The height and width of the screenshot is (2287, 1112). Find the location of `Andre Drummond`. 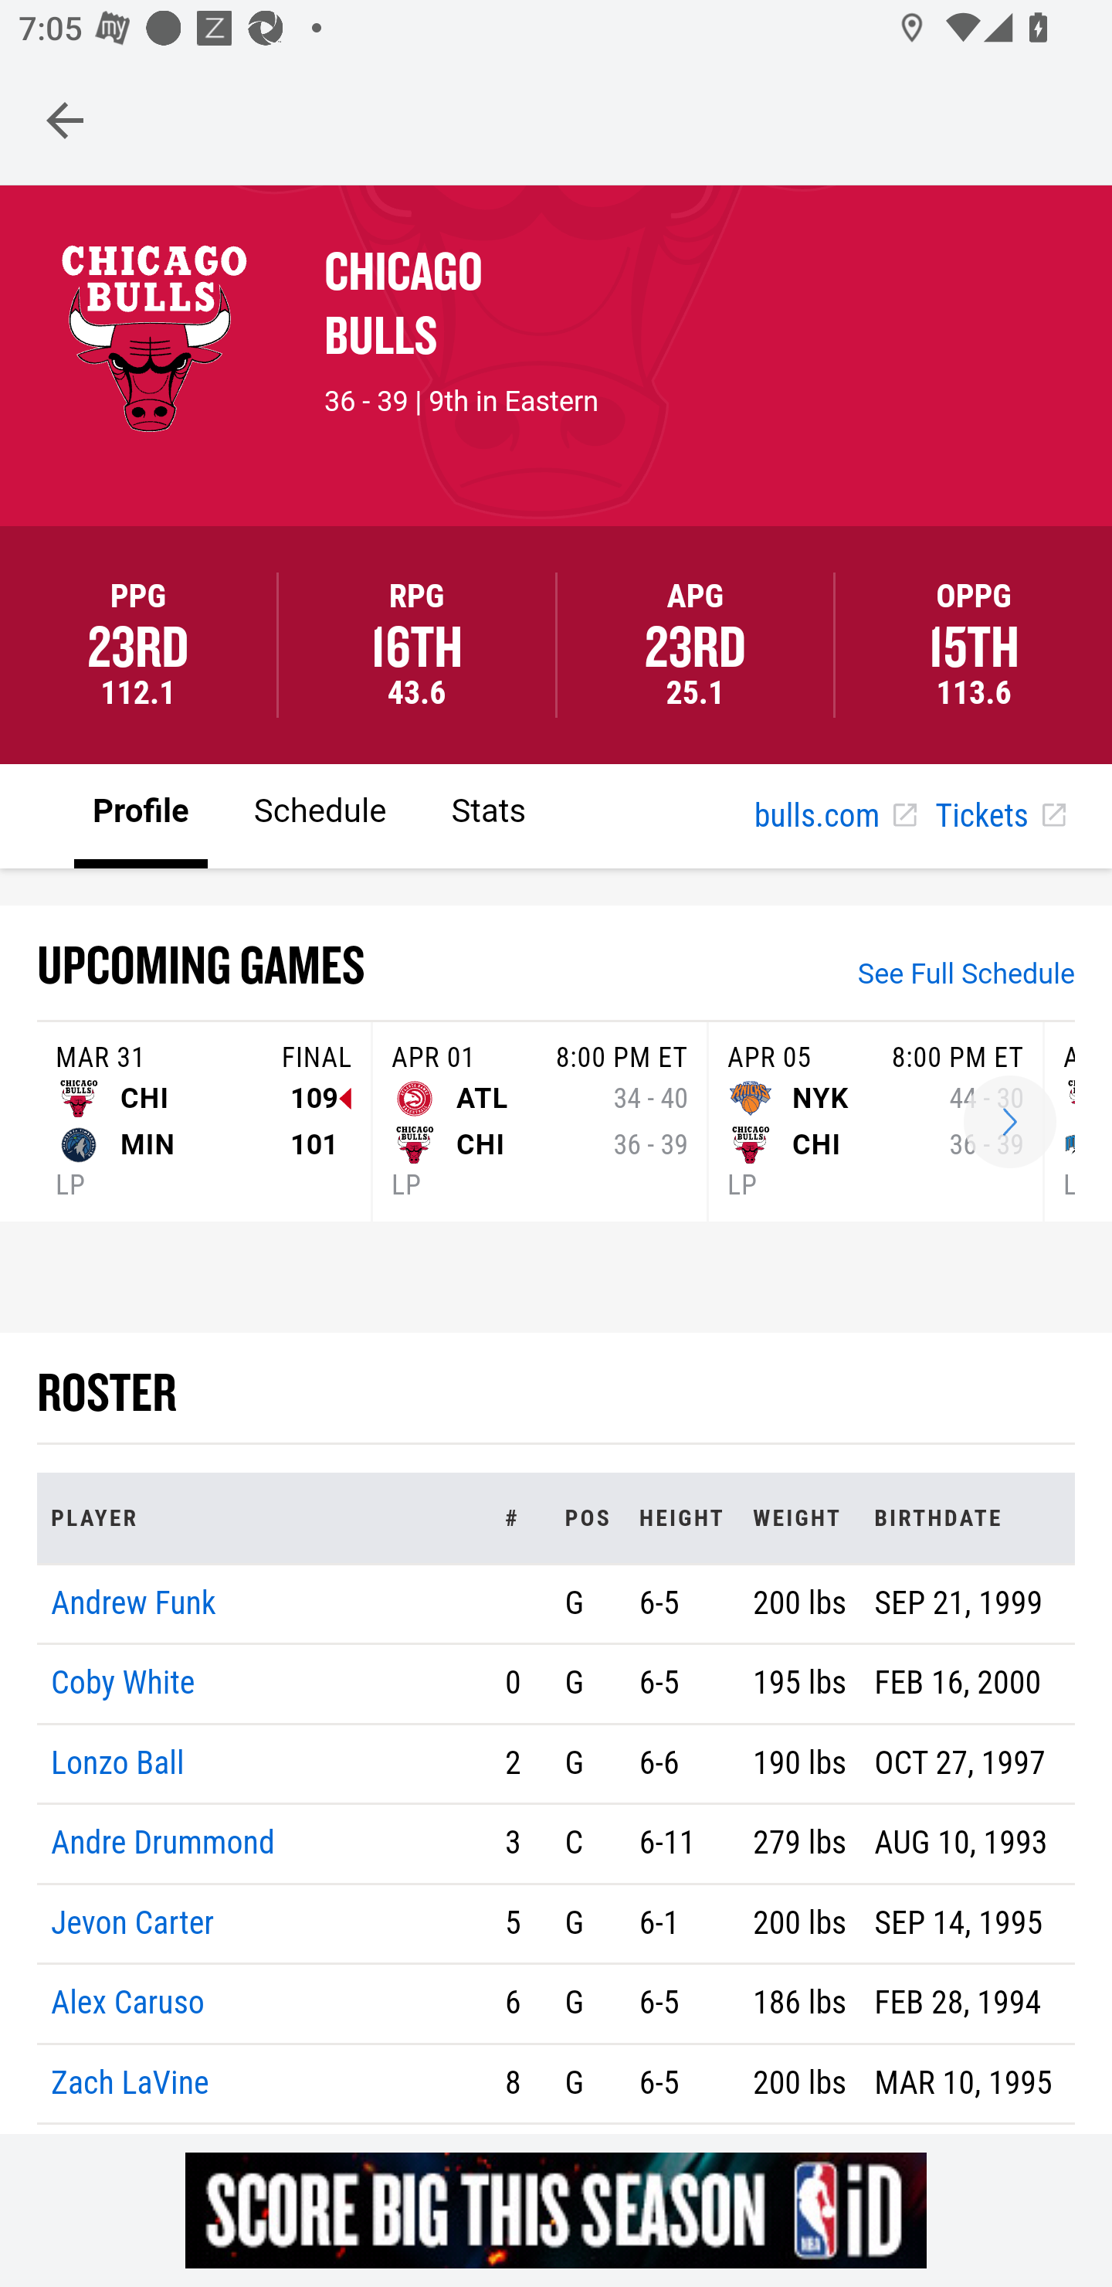

Andre Drummond is located at coordinates (164, 1844).